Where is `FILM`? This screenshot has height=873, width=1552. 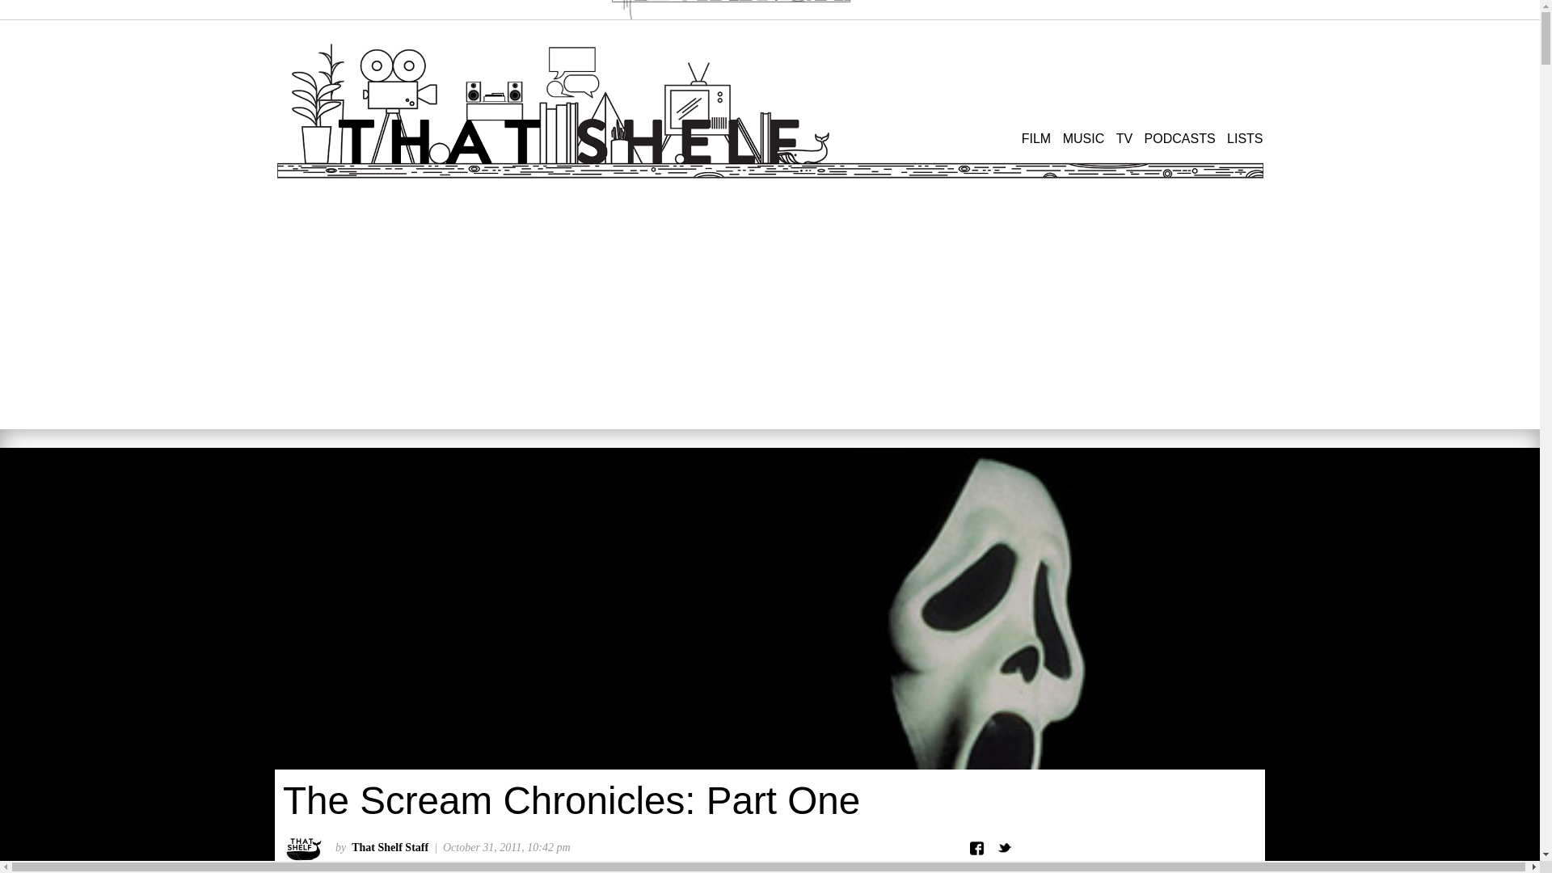
FILM is located at coordinates (1035, 139).